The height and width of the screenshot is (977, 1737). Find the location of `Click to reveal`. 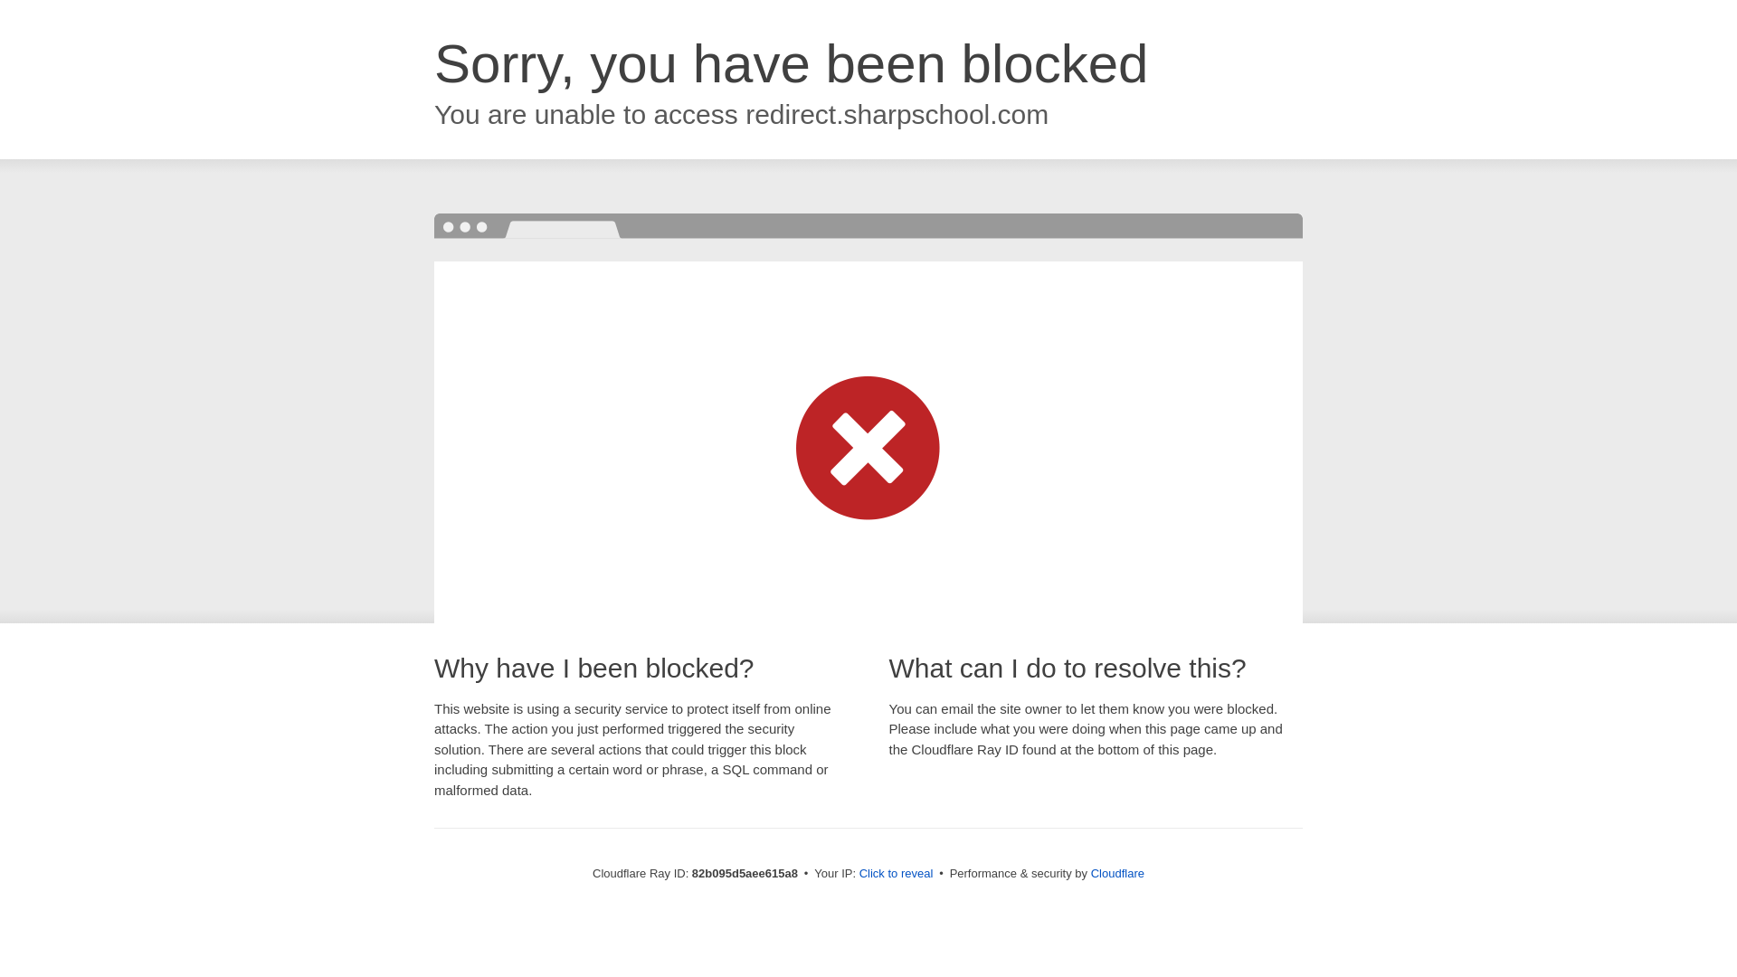

Click to reveal is located at coordinates (897, 874).